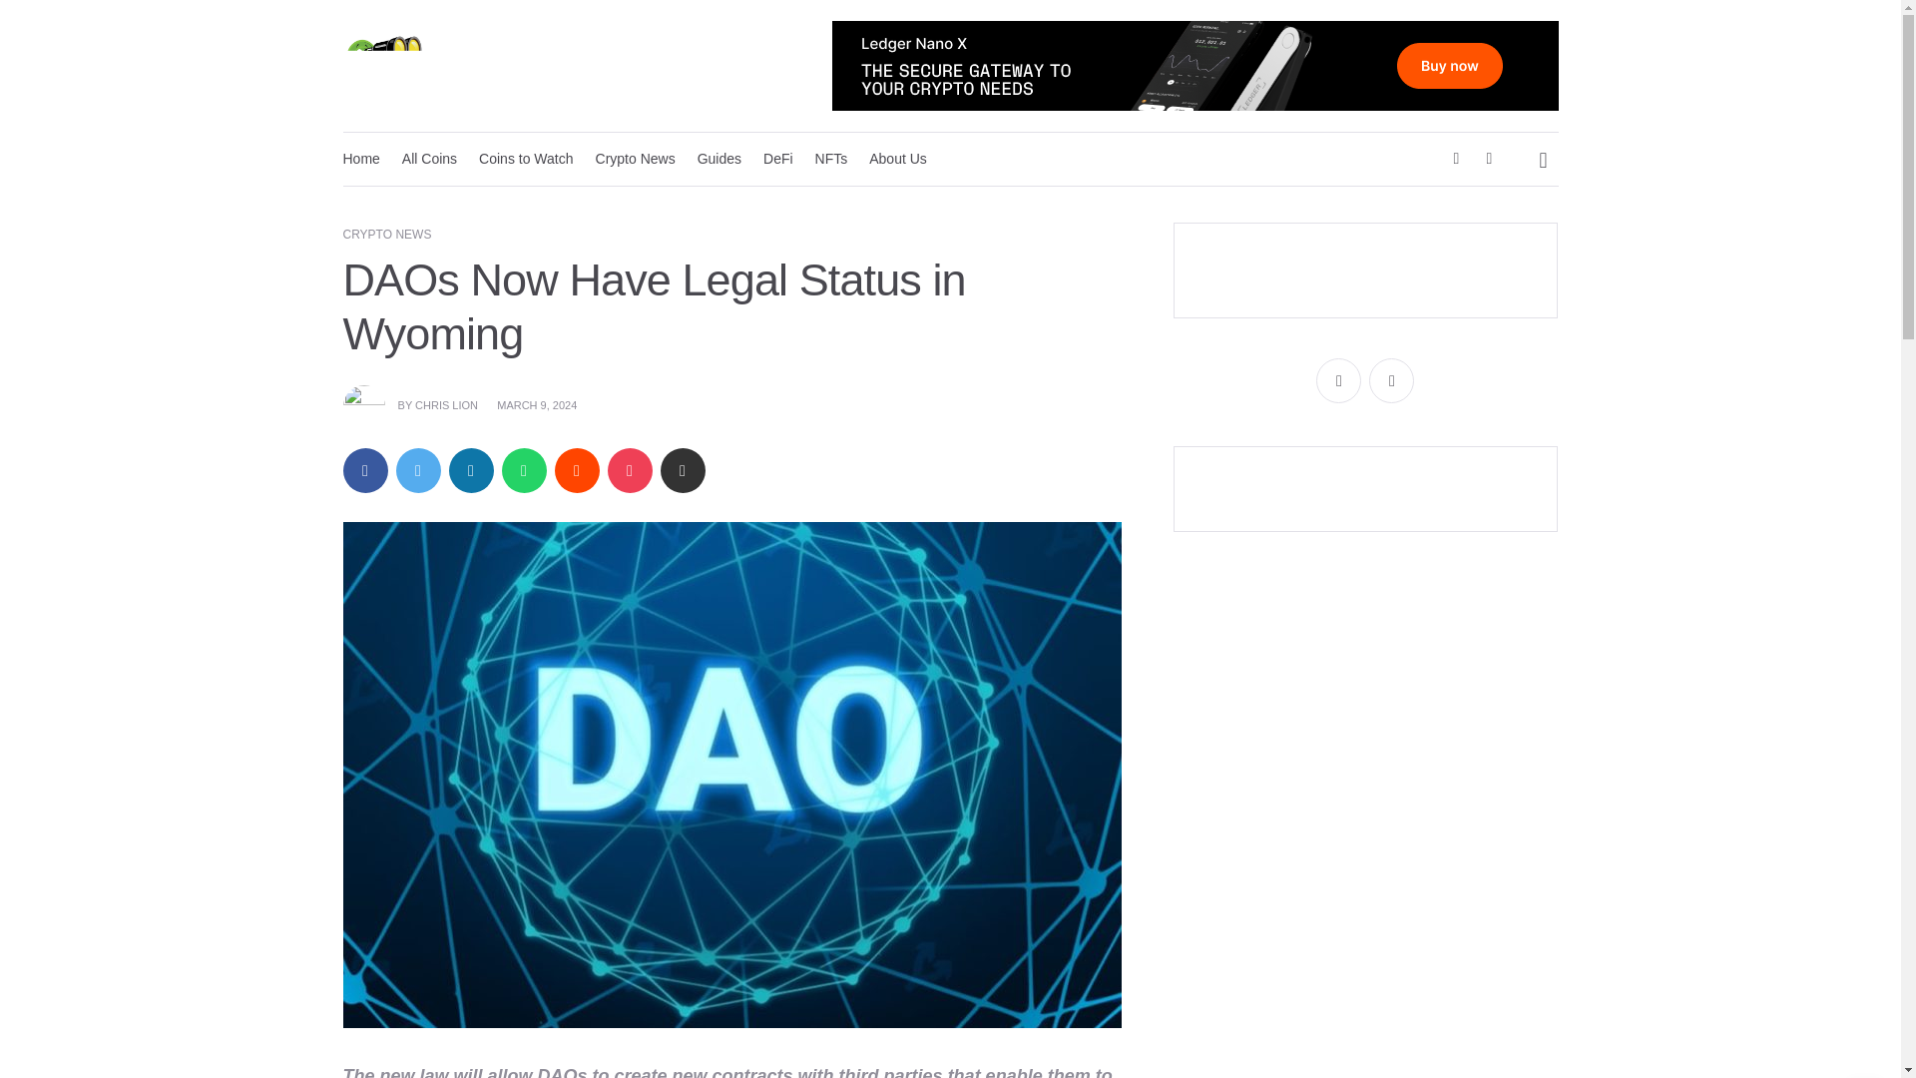  Describe the element at coordinates (718, 158) in the screenshot. I see `Guides` at that location.